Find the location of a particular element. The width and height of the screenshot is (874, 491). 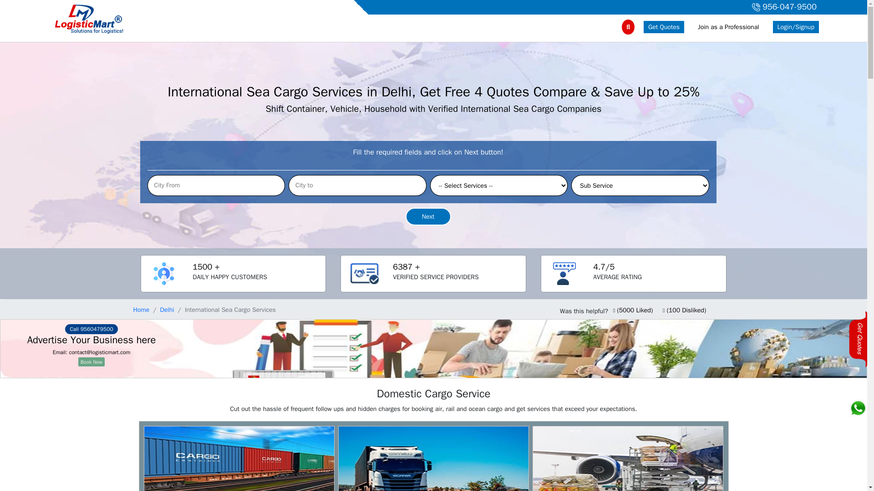

956-047-9500 is located at coordinates (783, 7).